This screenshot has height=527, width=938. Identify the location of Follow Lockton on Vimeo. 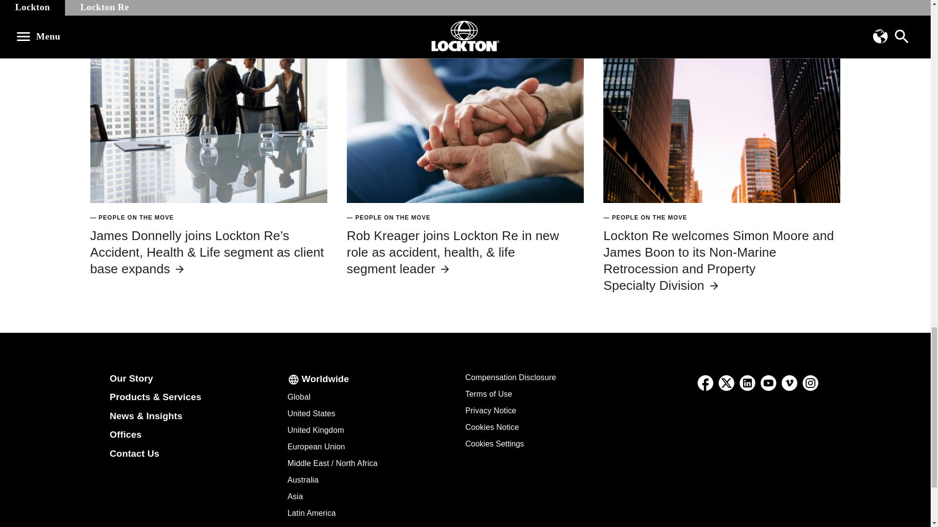
(789, 383).